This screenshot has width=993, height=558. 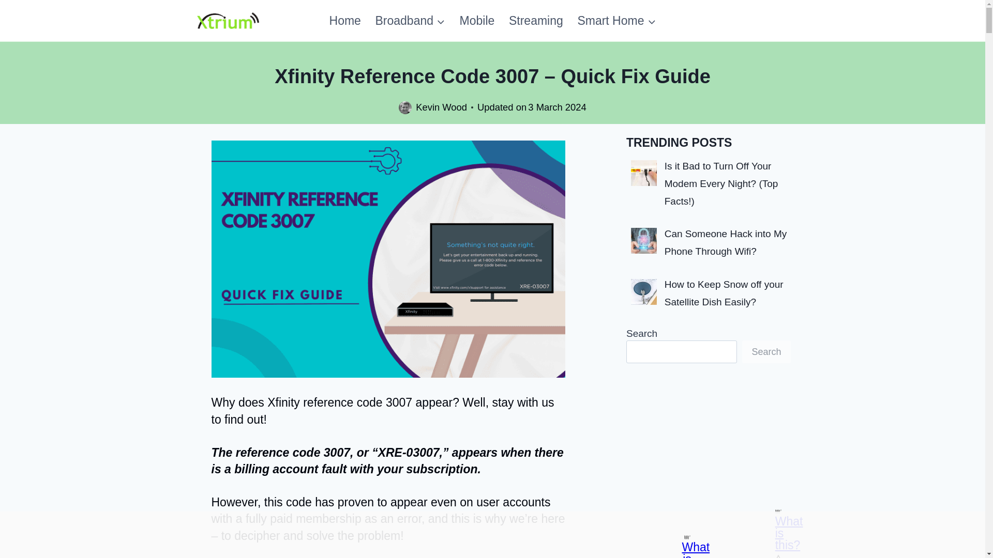 What do you see at coordinates (724, 293) in the screenshot?
I see `How to Keep Snow off your Satellite Dish Easily?` at bounding box center [724, 293].